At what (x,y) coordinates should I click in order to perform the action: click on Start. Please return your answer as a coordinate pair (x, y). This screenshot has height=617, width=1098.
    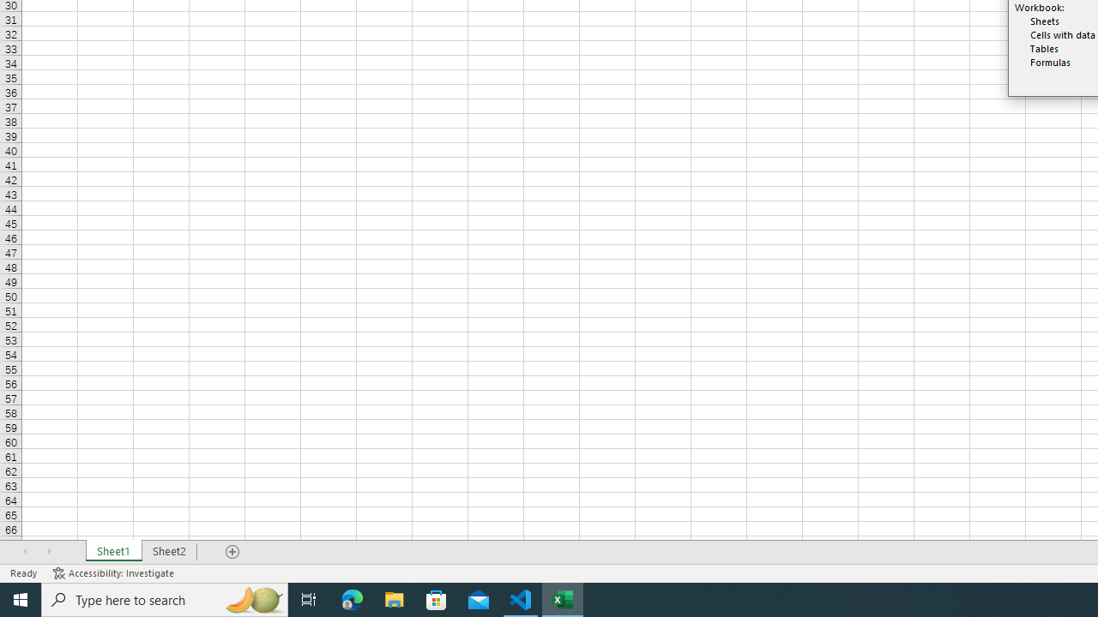
    Looking at the image, I should click on (21, 600).